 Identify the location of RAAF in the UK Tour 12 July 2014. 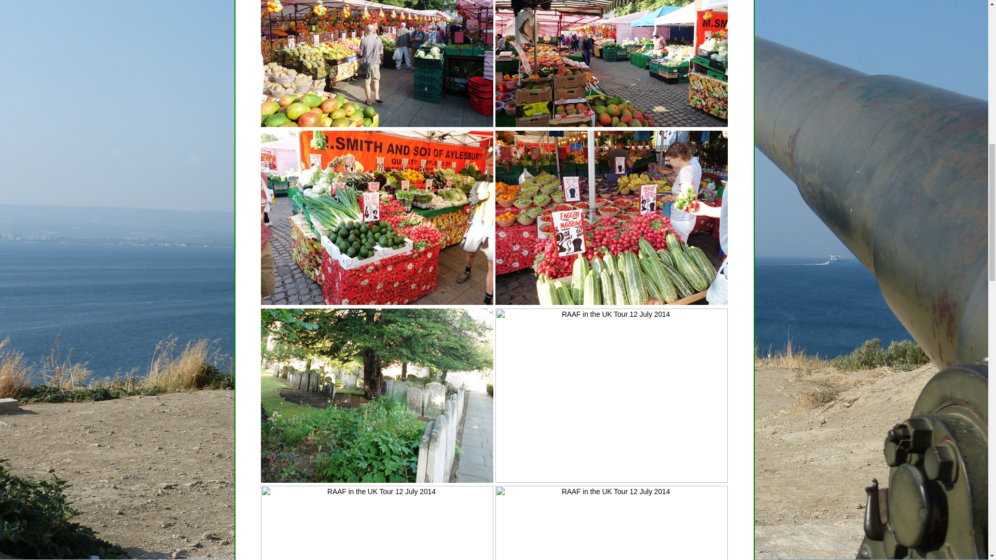
(611, 63).